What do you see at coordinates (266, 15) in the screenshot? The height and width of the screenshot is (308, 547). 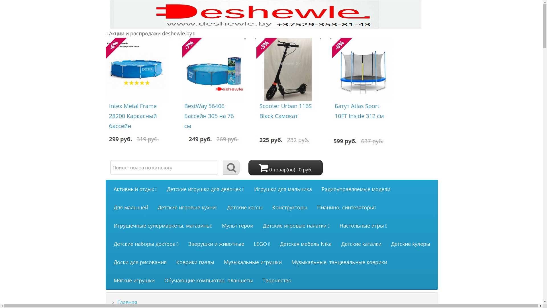 I see `Deshewle.by` at bounding box center [266, 15].